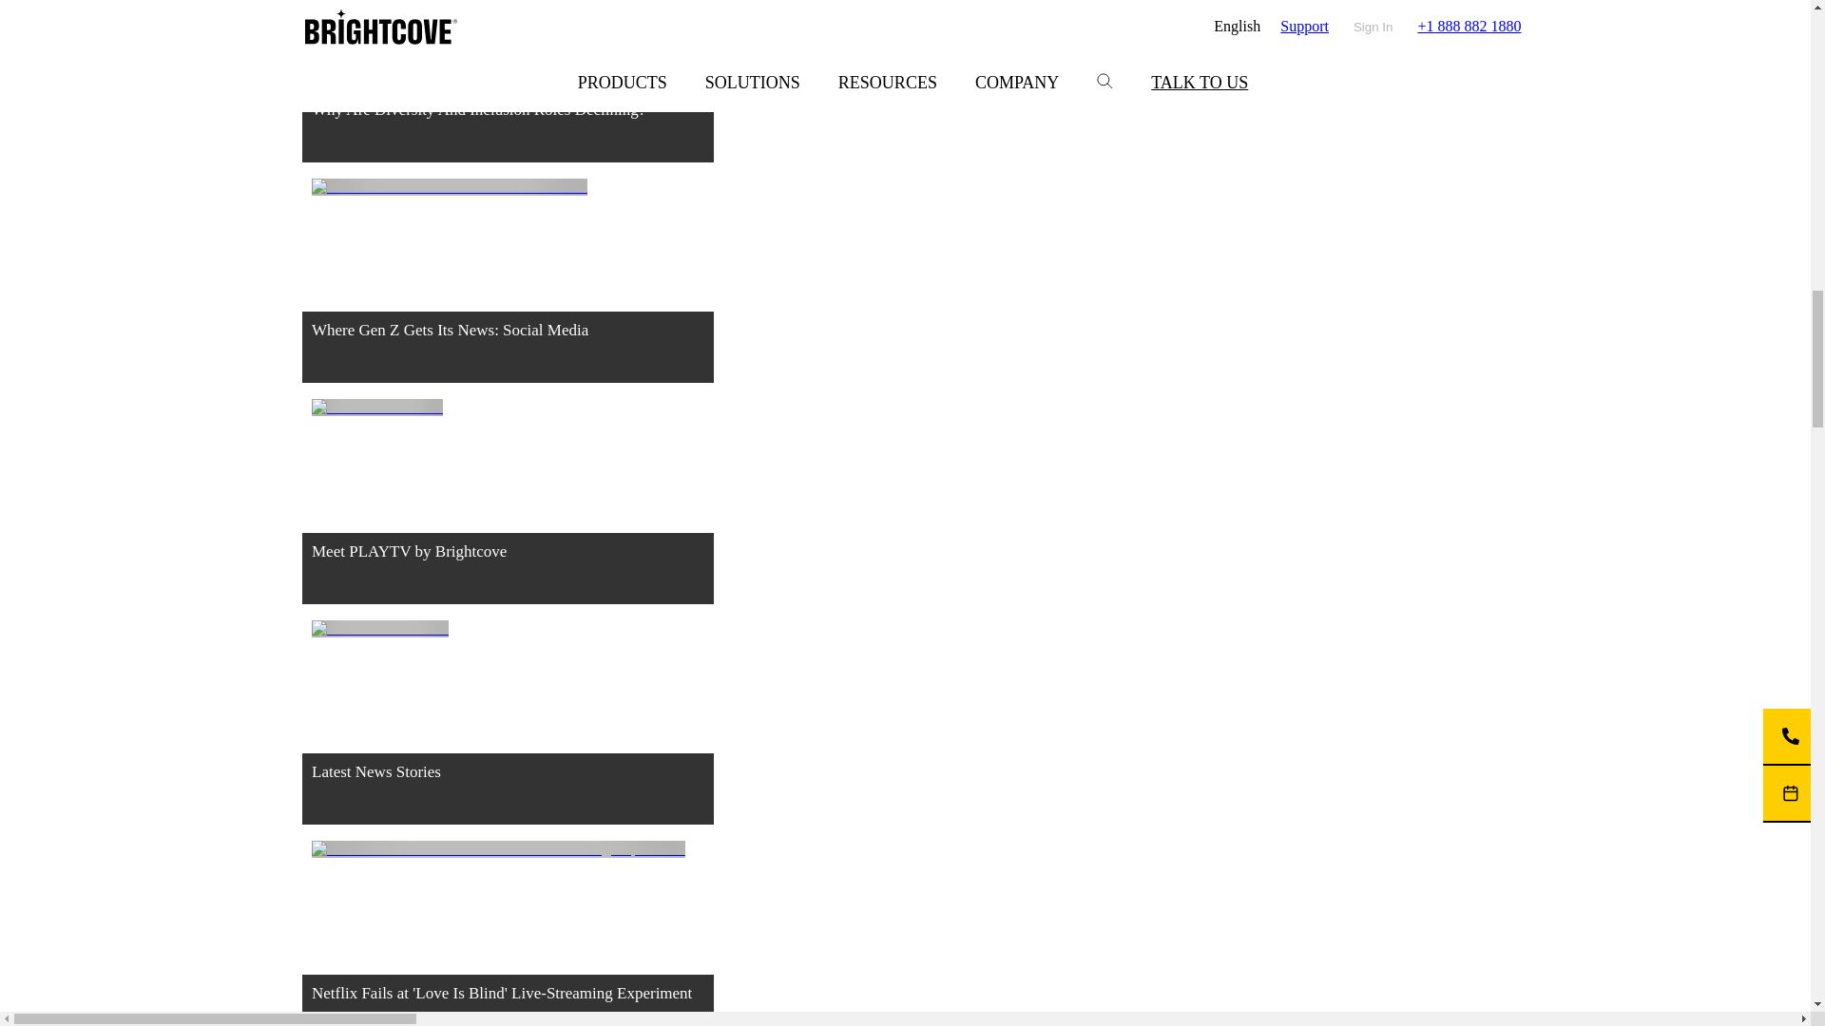  What do you see at coordinates (508, 88) in the screenshot?
I see `Why Are Diversity And Inclusion Roles Declining?` at bounding box center [508, 88].